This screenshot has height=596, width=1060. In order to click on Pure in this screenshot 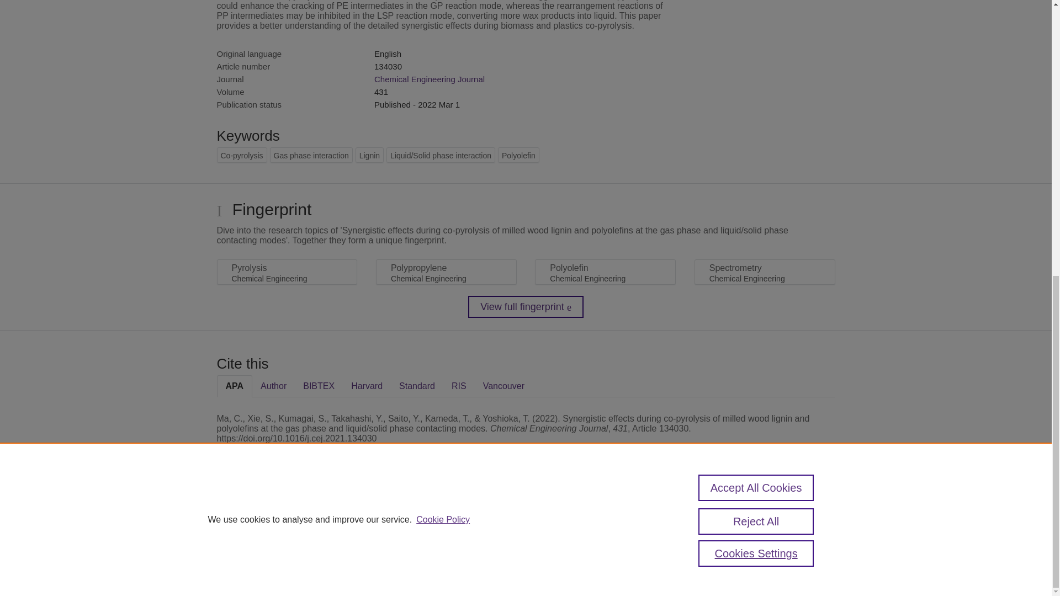, I will do `click(264, 515)`.